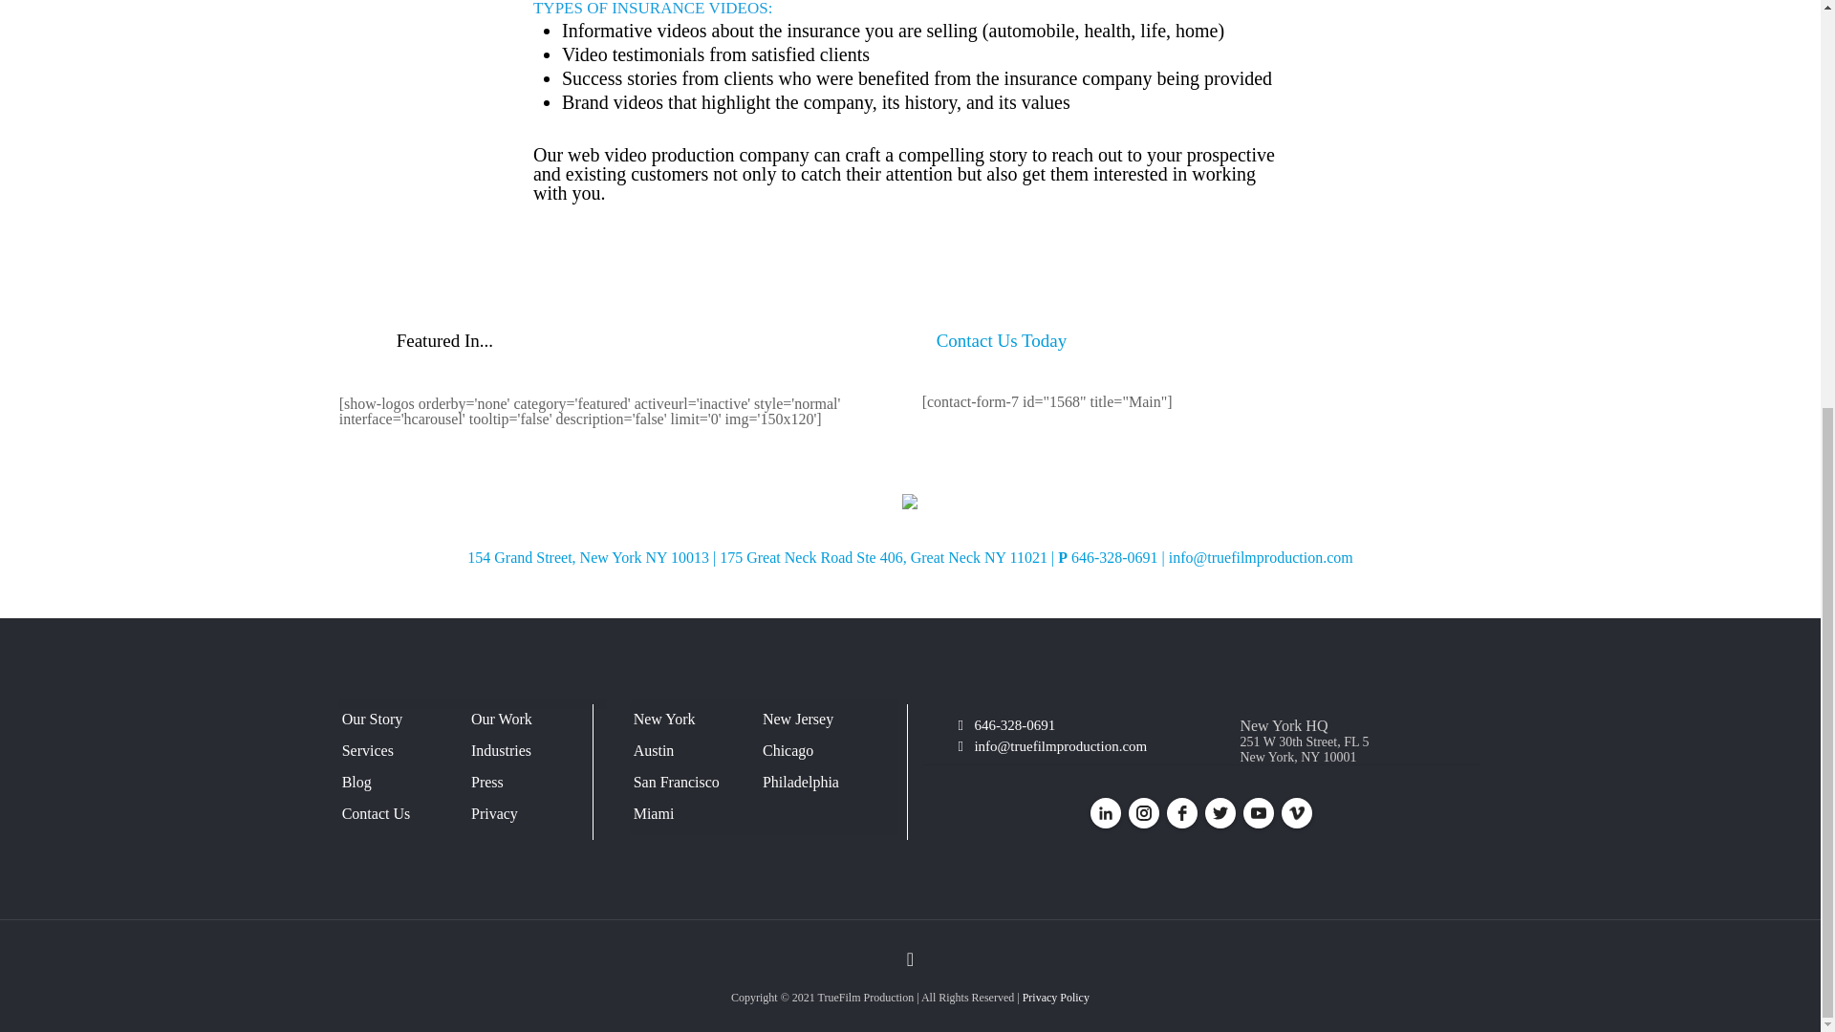  I want to click on Our Work, so click(532, 720).